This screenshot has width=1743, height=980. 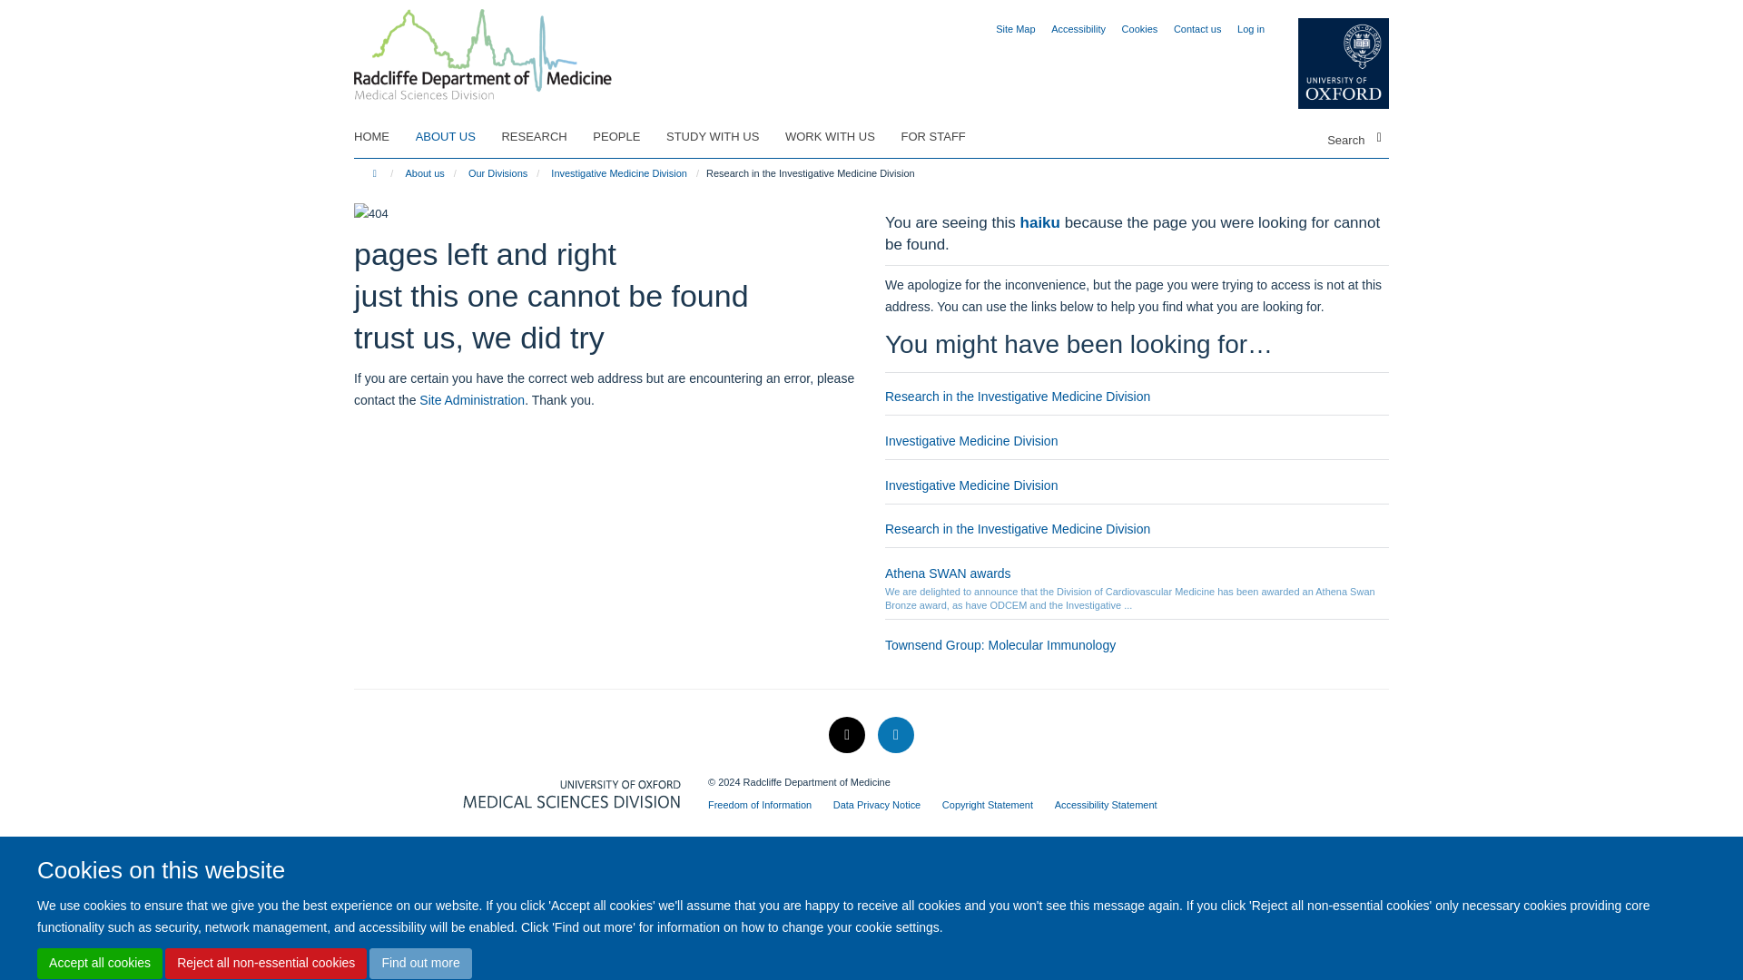 I want to click on Log in, so click(x=1251, y=28).